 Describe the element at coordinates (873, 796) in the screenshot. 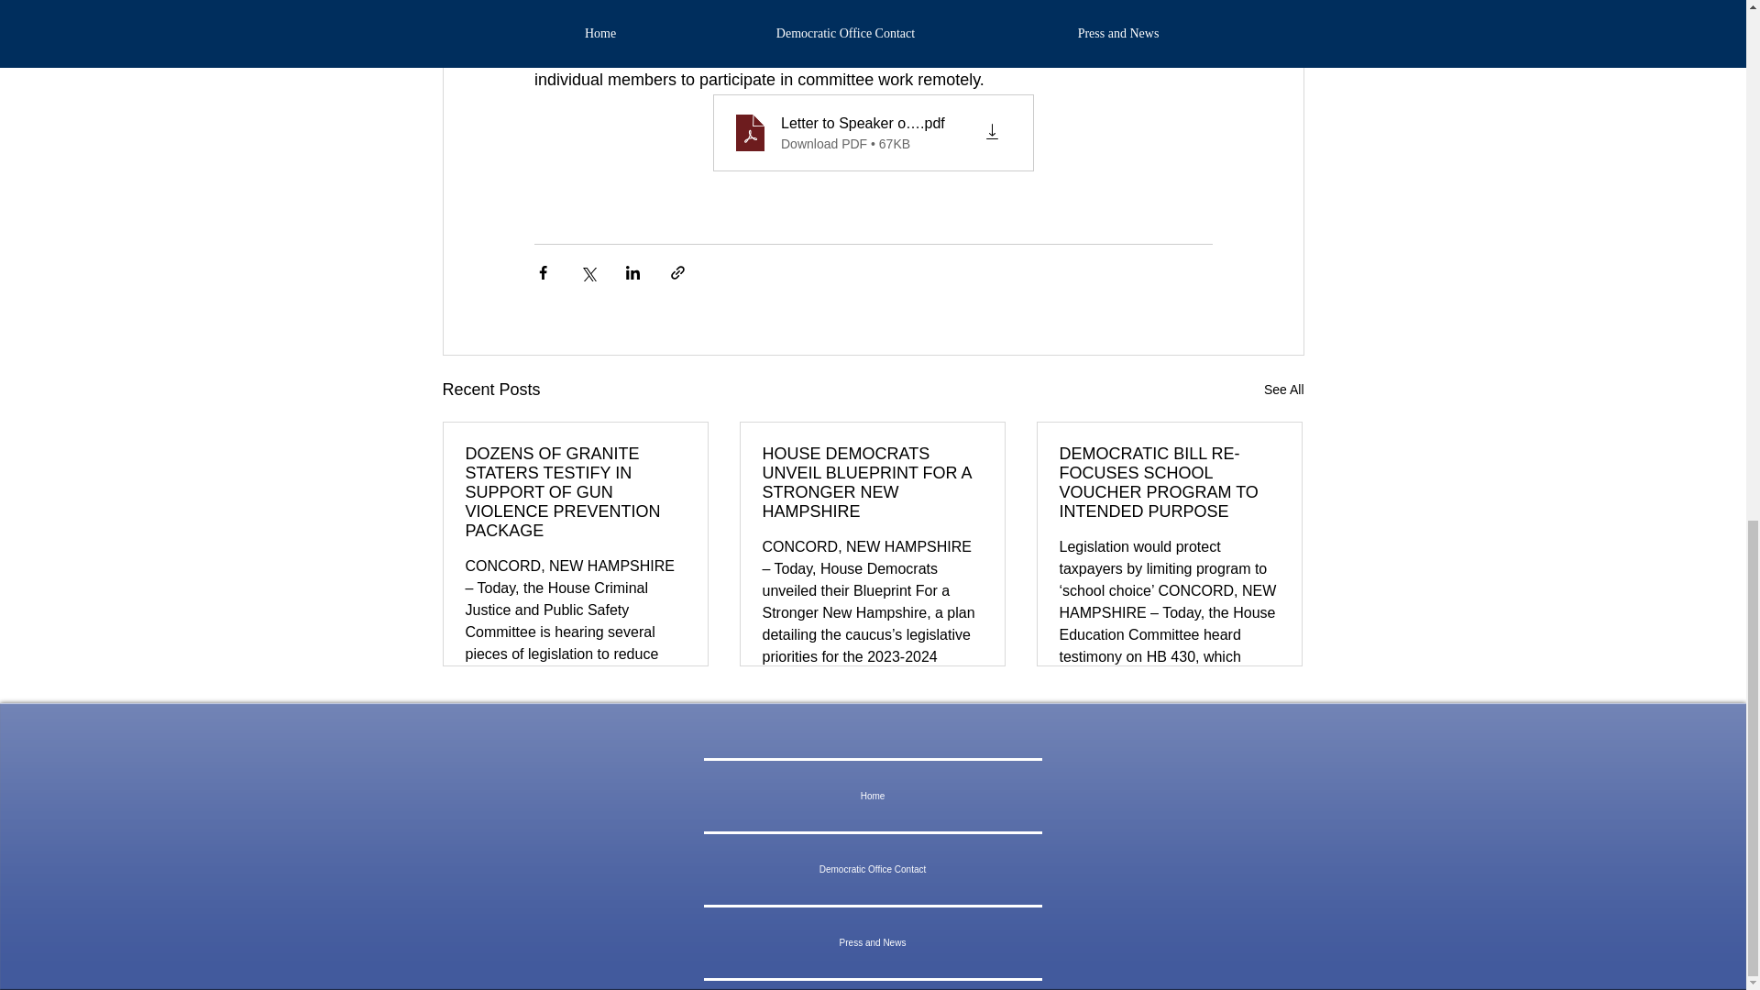

I see `Home` at that location.